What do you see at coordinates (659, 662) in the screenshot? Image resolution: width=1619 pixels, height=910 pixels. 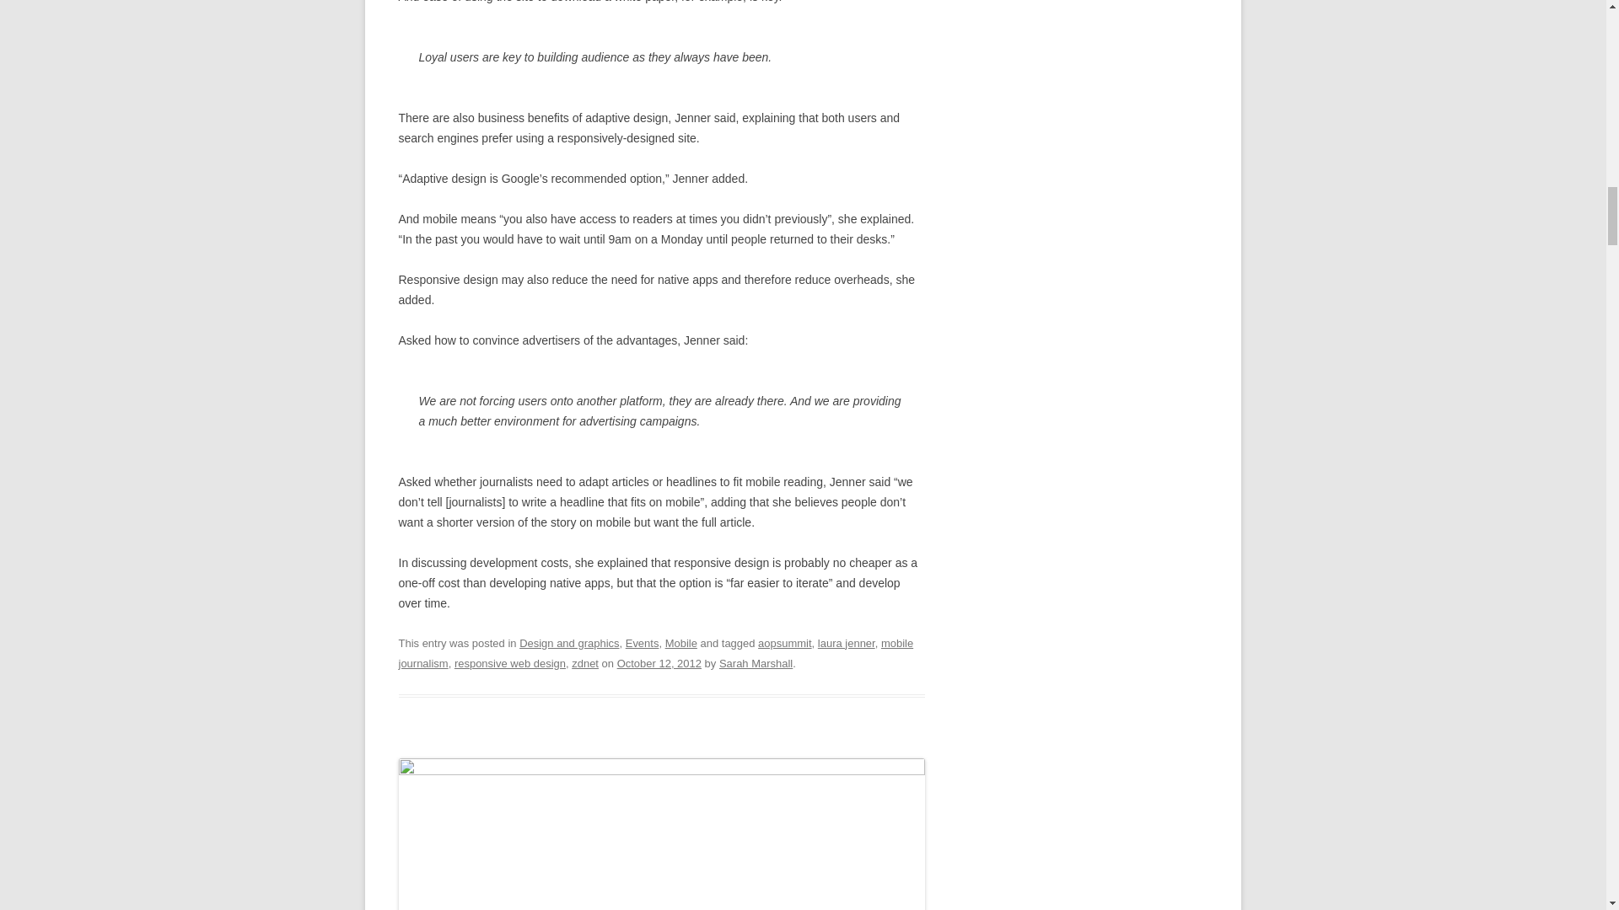 I see `2:03 pm` at bounding box center [659, 662].